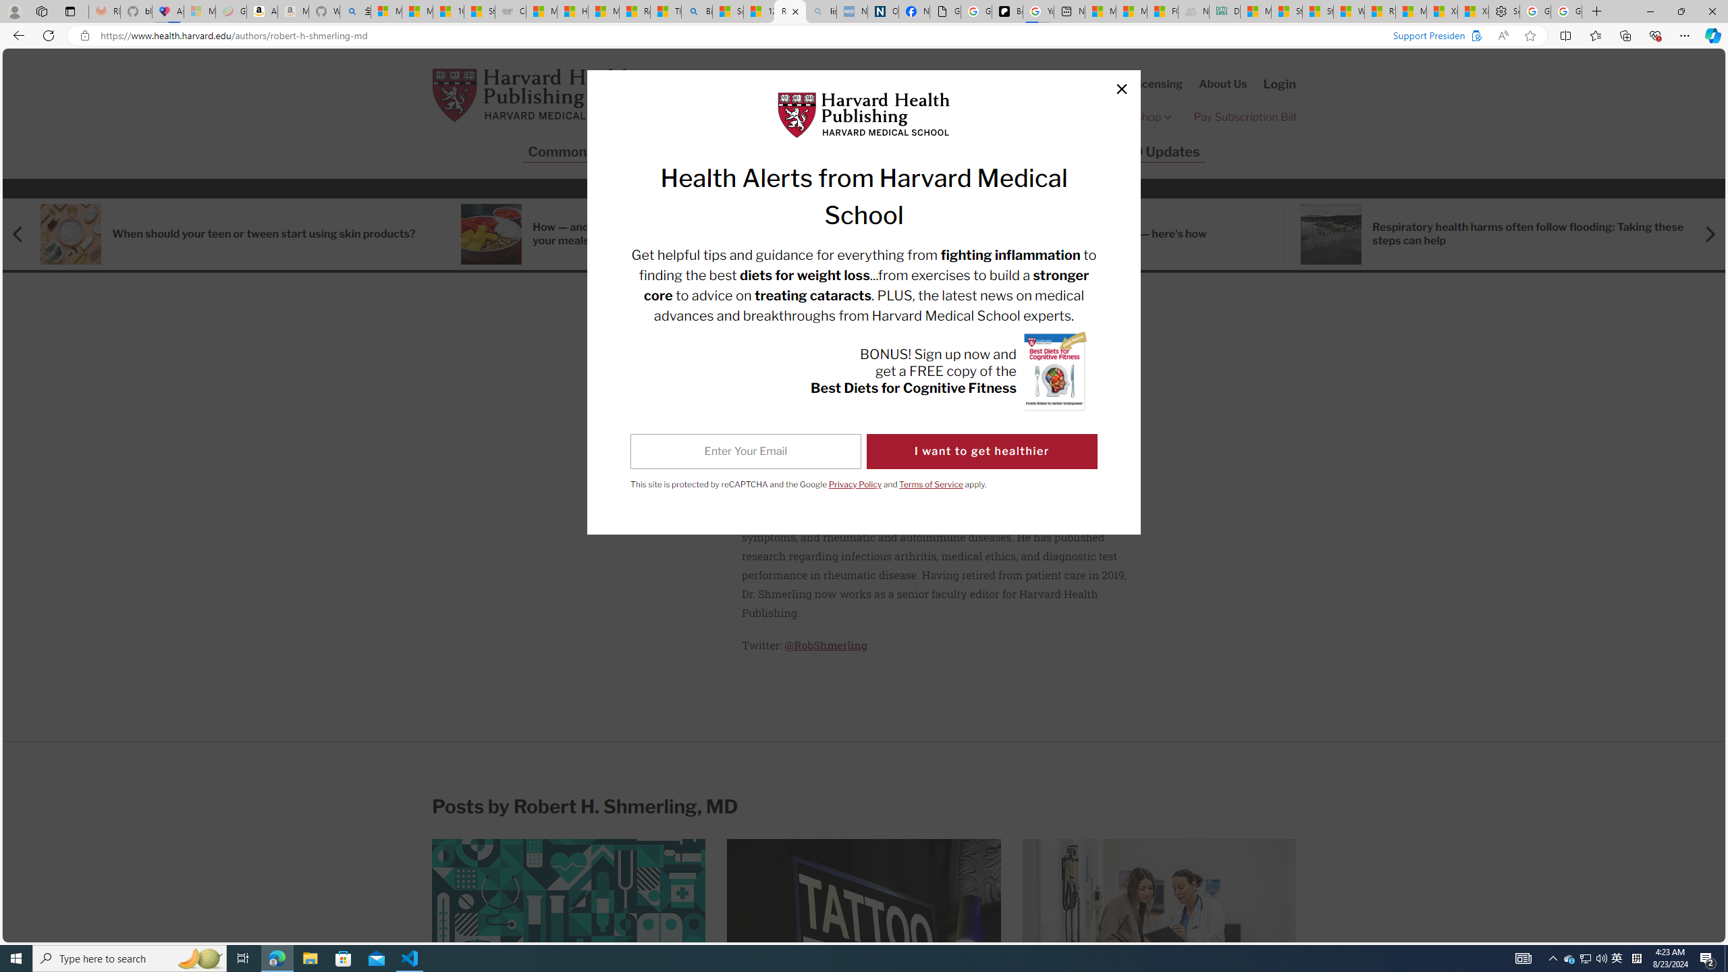 This screenshot has height=972, width=1728. Describe the element at coordinates (1223, 84) in the screenshot. I see `About Us` at that location.